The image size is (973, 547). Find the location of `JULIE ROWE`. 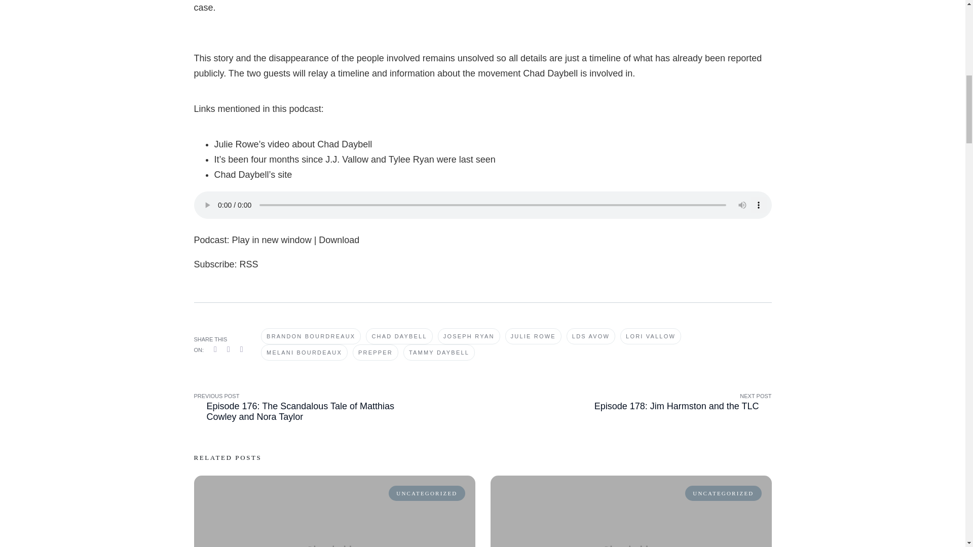

JULIE ROWE is located at coordinates (533, 336).